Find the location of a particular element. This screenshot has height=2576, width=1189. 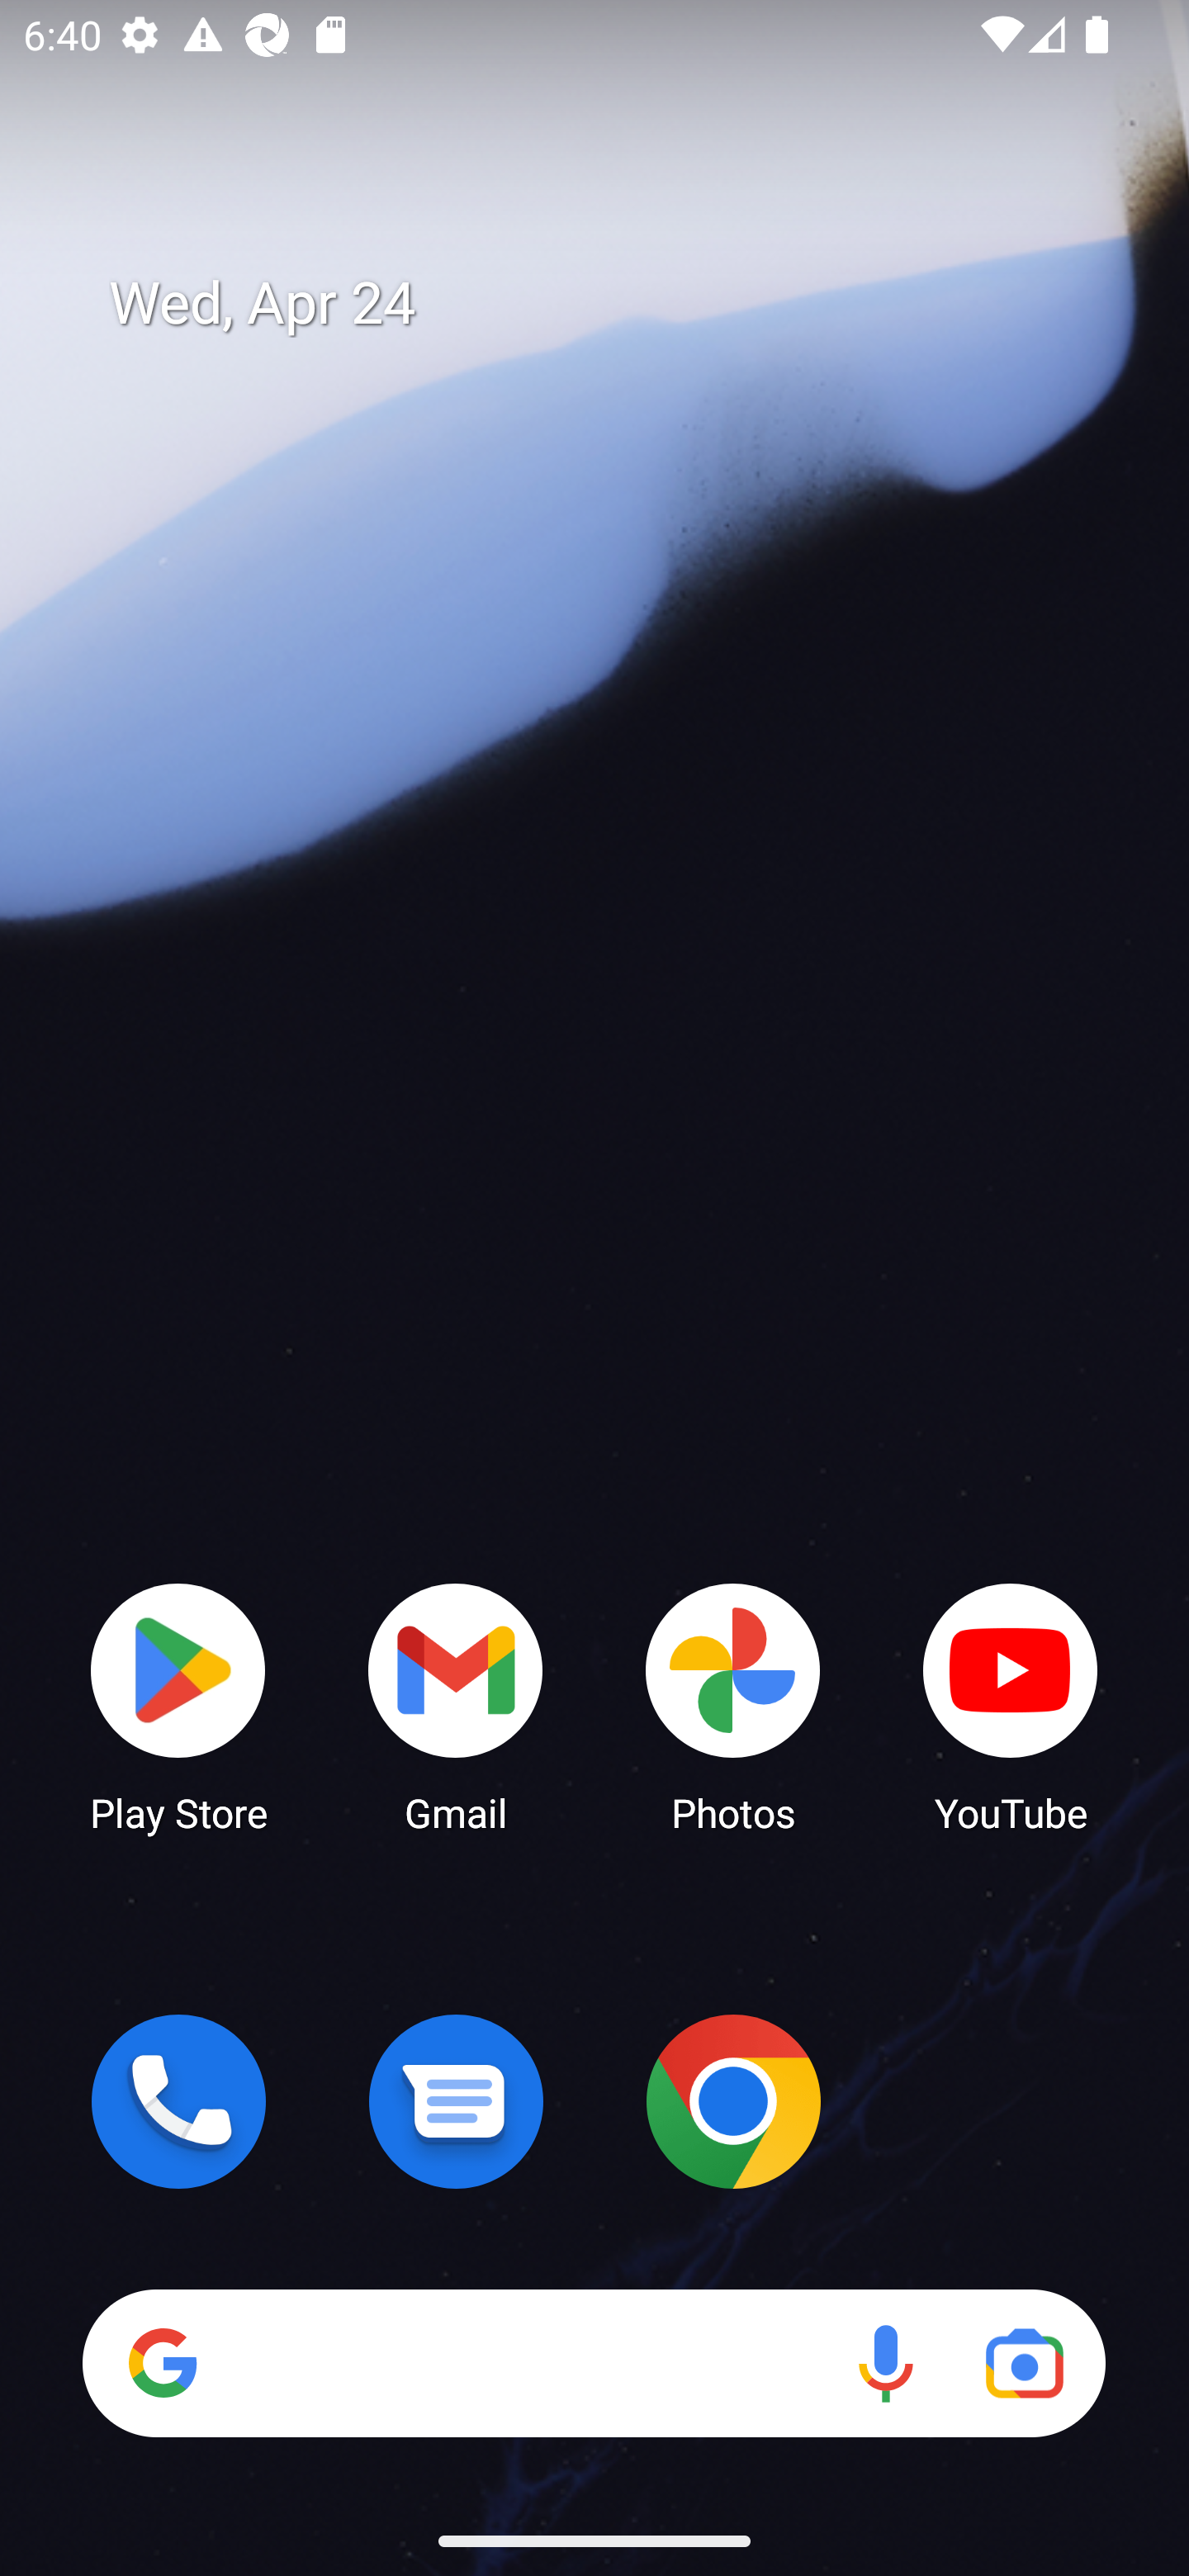

Chrome is located at coordinates (733, 2101).